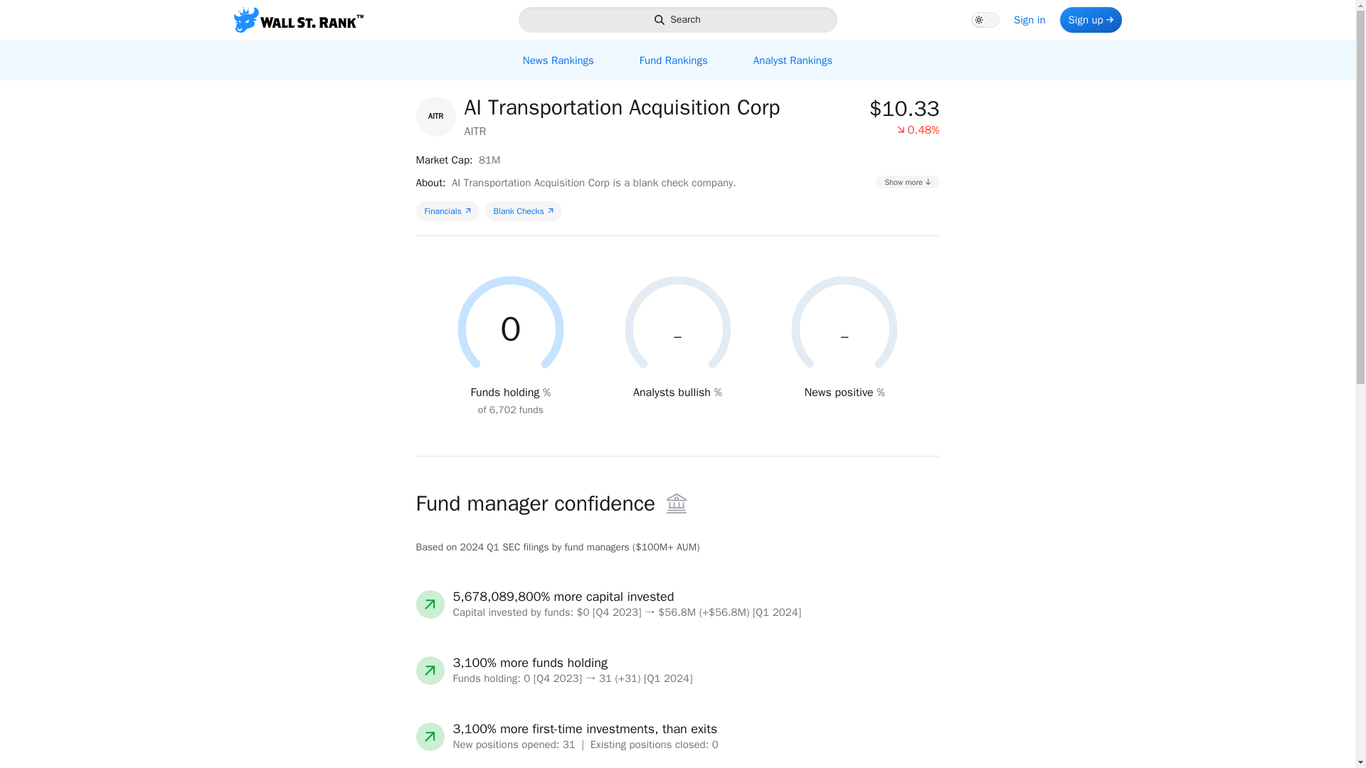 Image resolution: width=1366 pixels, height=768 pixels. Describe the element at coordinates (523, 210) in the screenshot. I see `News Rankings` at that location.